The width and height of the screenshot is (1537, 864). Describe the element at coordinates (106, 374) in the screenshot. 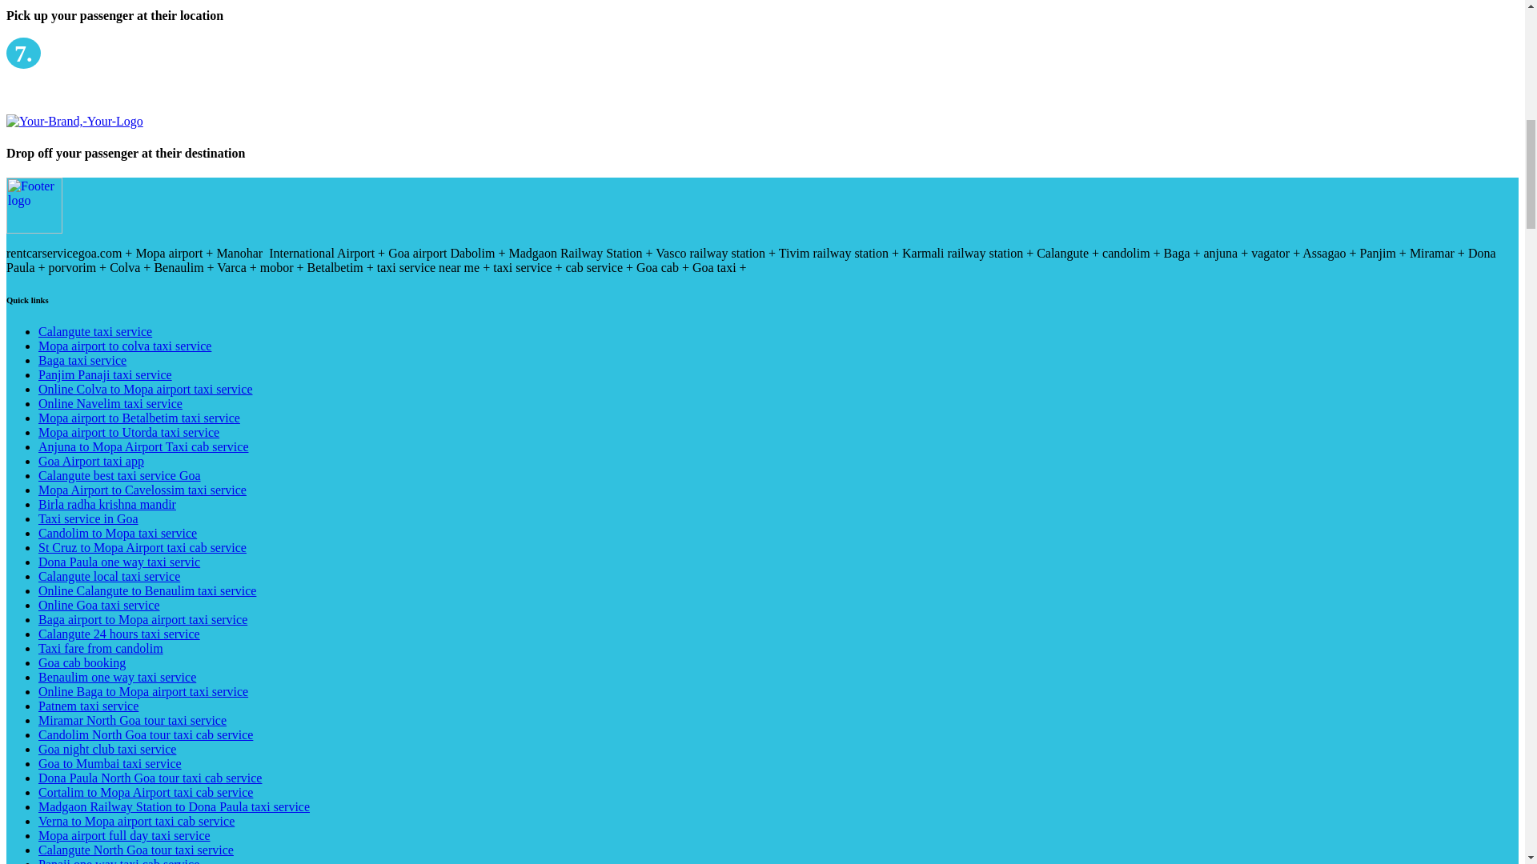

I see `Panjim Panaji taxi service` at that location.